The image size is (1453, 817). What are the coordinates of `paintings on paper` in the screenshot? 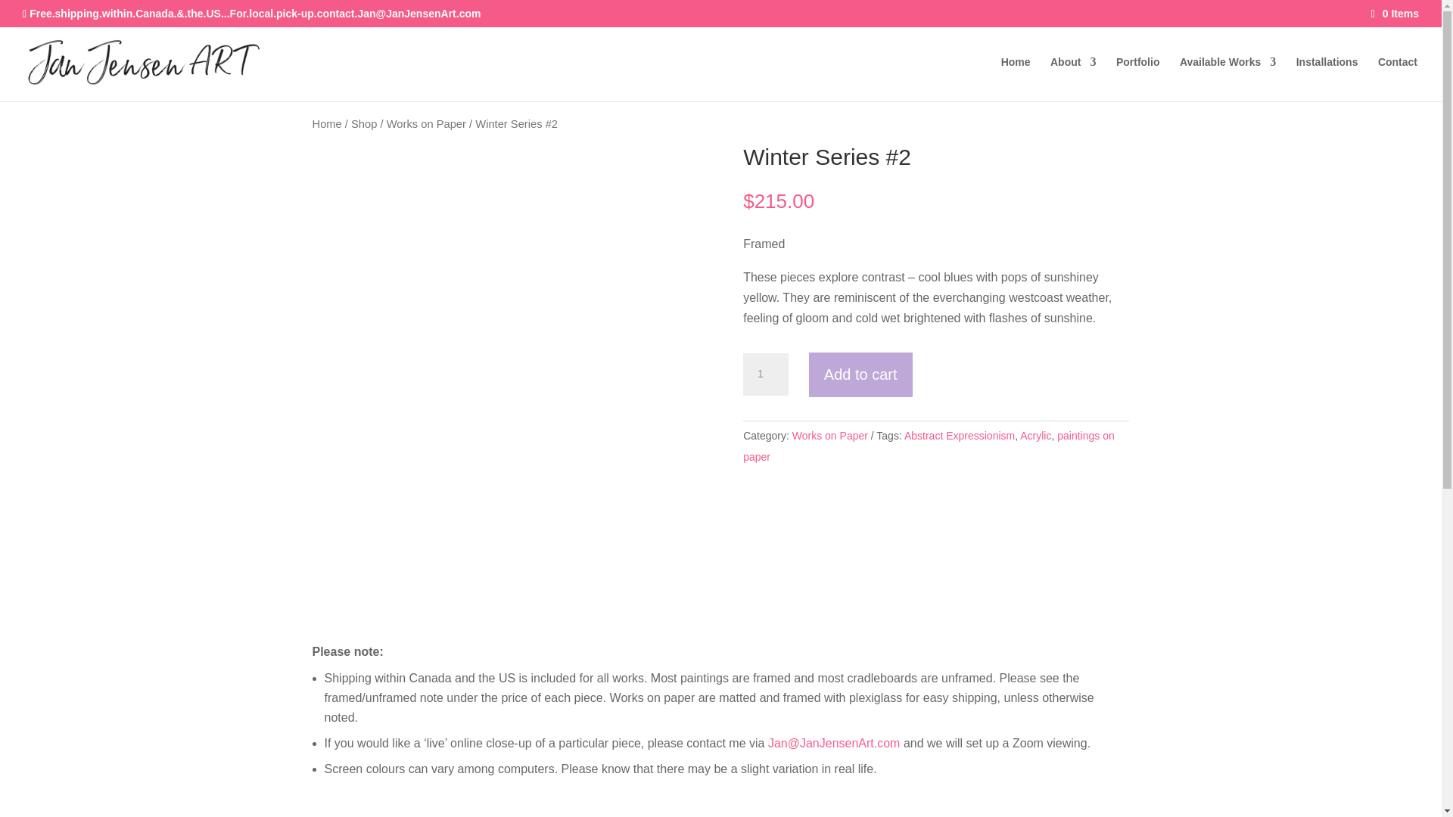 It's located at (928, 446).